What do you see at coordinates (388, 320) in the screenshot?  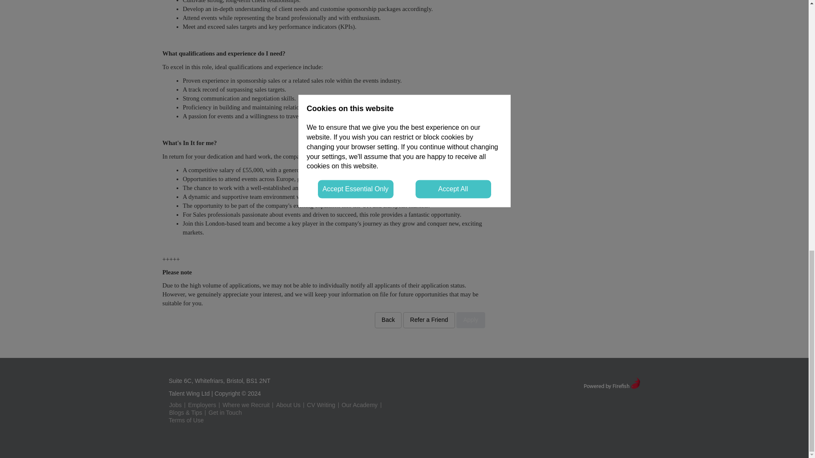 I see `Back` at bounding box center [388, 320].